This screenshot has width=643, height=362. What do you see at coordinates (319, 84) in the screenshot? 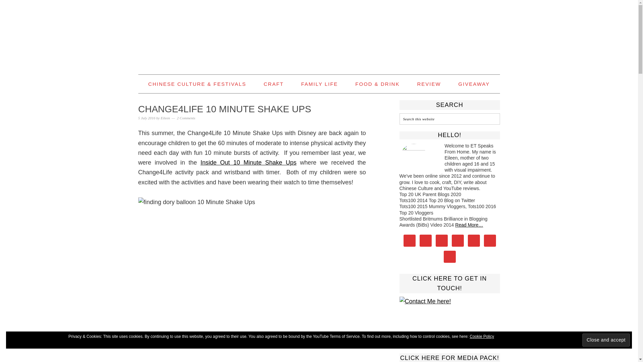
I see `FAMILY LIFE` at bounding box center [319, 84].